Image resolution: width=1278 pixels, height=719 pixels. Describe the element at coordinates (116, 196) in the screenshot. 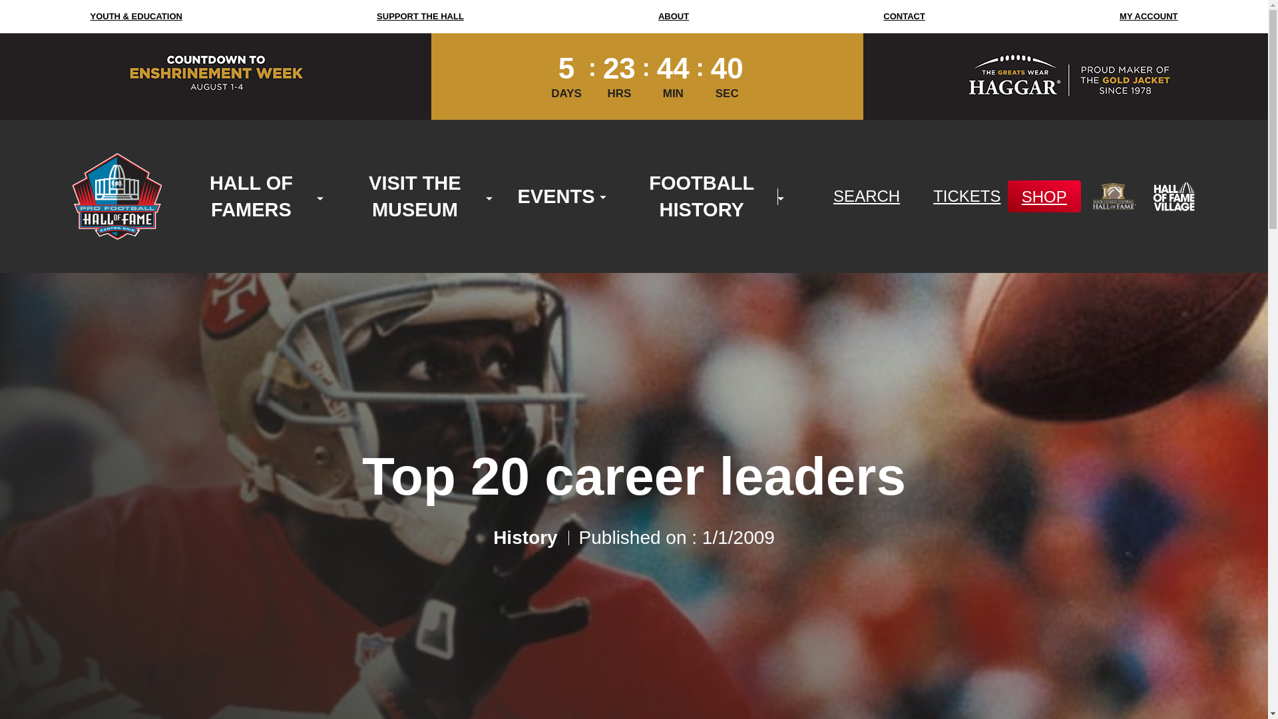

I see `Pro Football Hall of Fame` at that location.